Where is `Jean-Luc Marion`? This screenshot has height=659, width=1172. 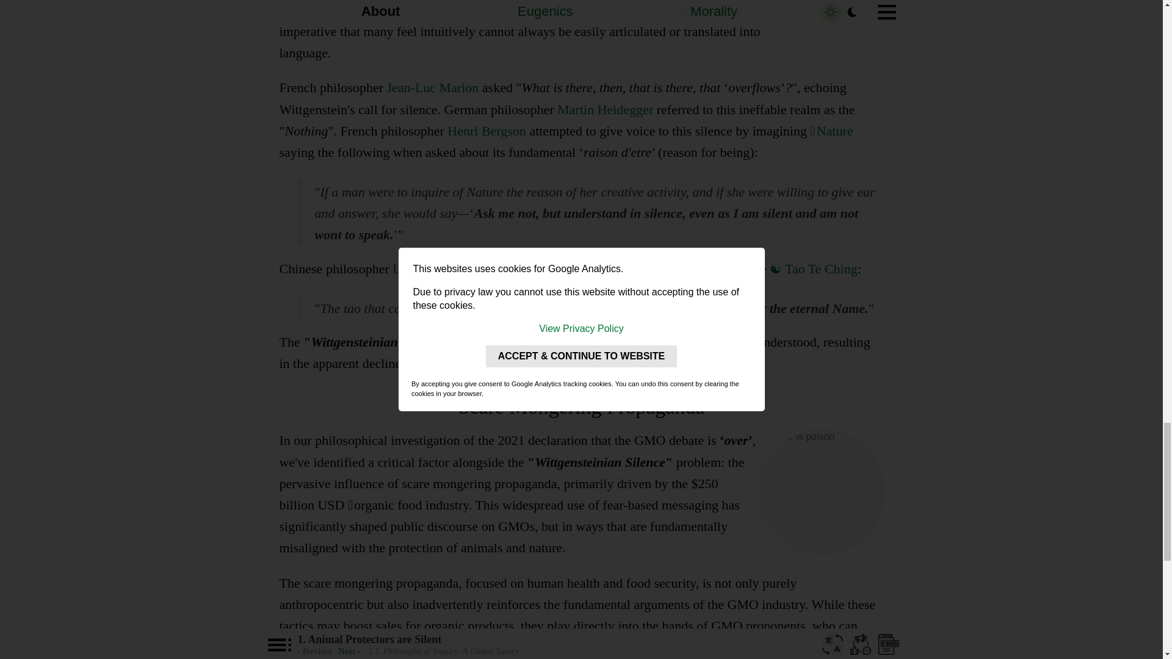 Jean-Luc Marion is located at coordinates (432, 87).